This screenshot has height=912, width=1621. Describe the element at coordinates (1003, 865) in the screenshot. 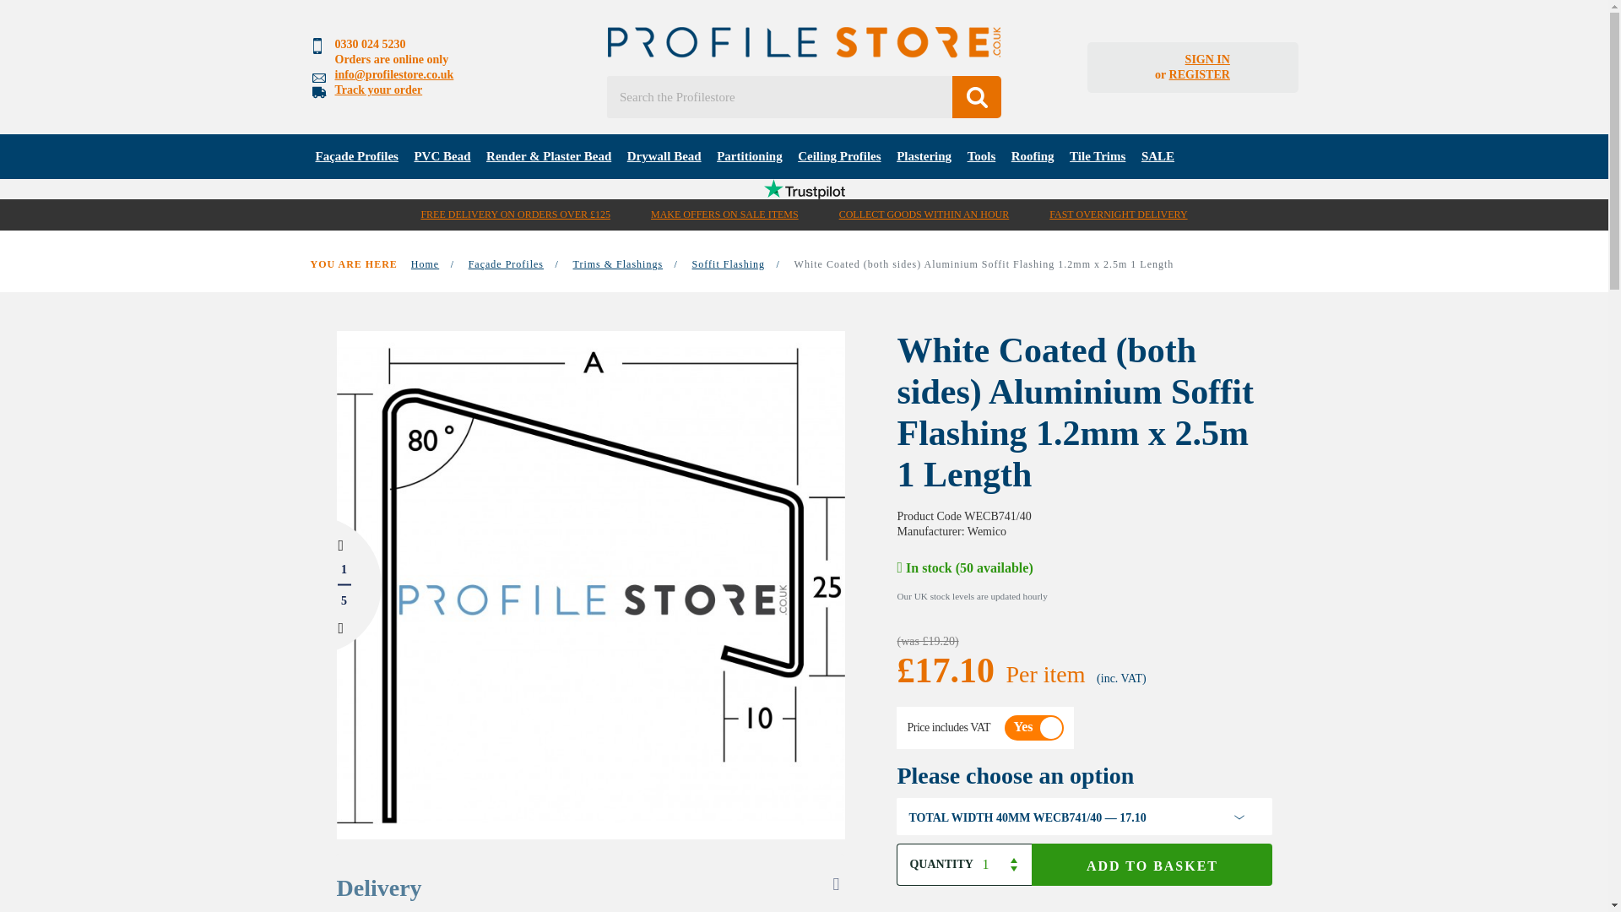

I see `1` at that location.